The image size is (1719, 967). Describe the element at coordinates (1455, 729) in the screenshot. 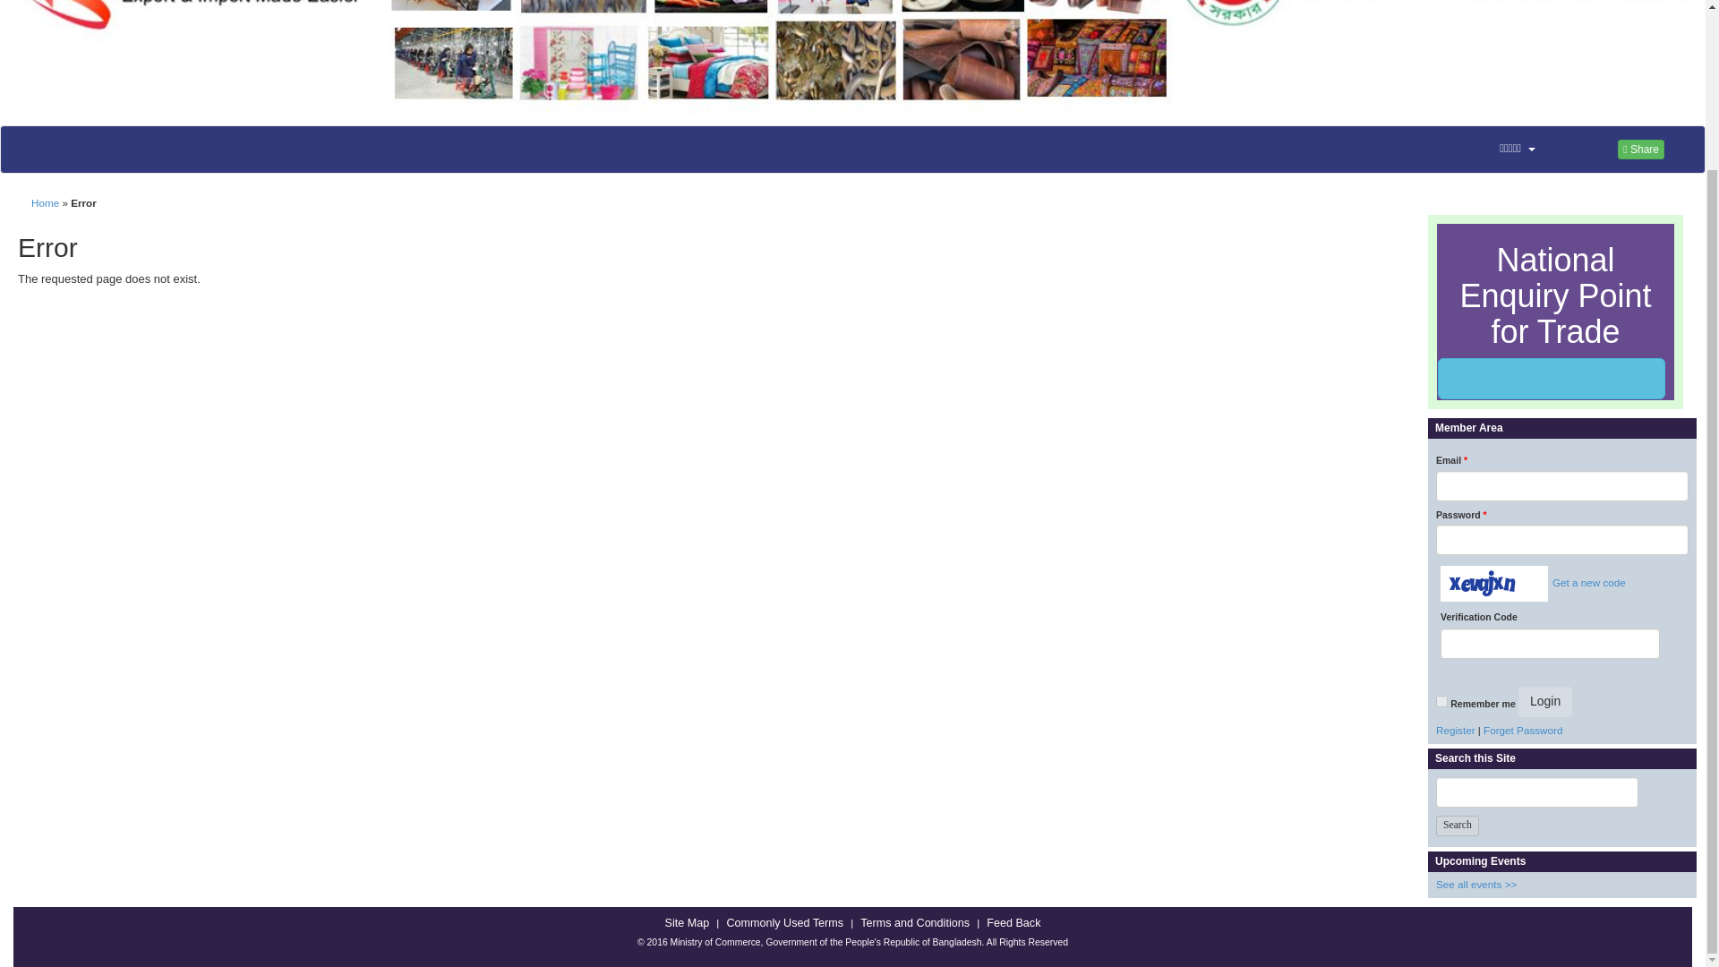

I see `Register` at that location.